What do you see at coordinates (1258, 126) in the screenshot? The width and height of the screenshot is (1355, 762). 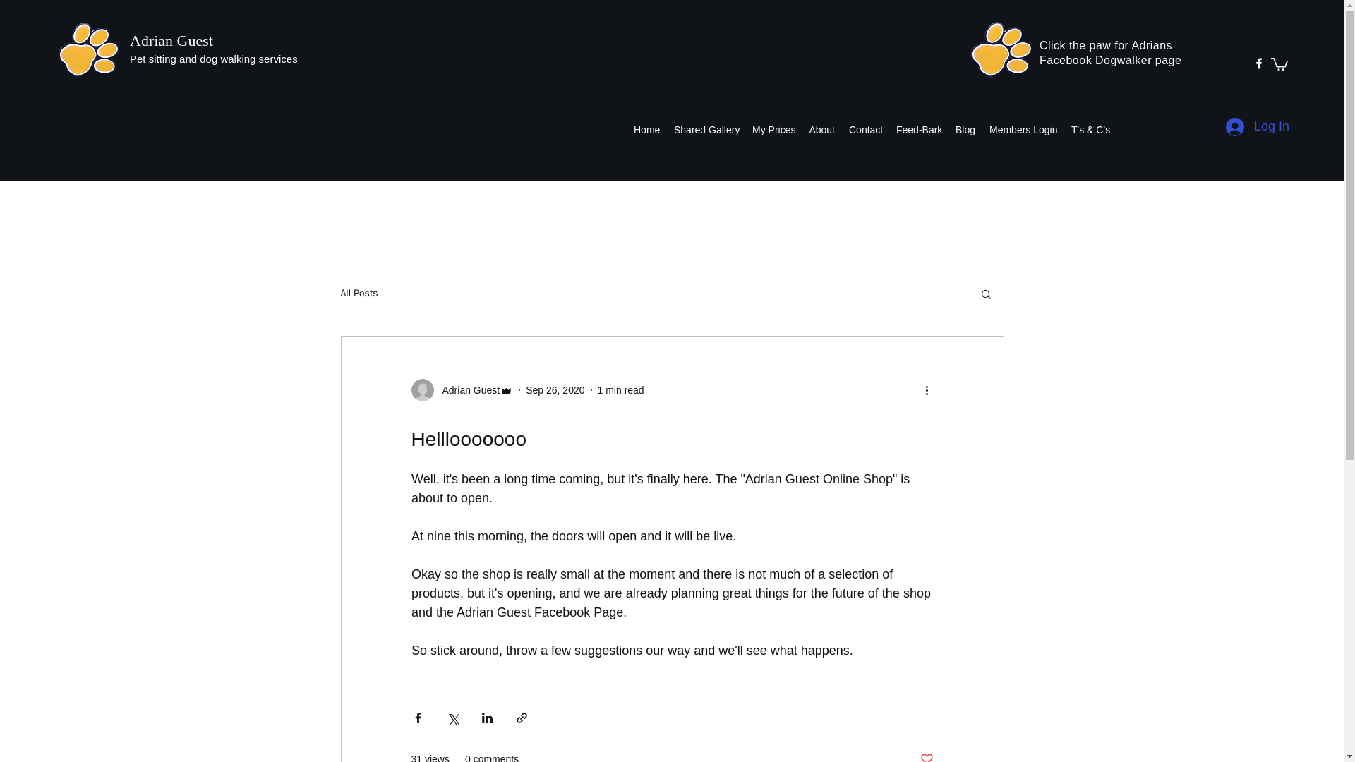 I see `Log In` at bounding box center [1258, 126].